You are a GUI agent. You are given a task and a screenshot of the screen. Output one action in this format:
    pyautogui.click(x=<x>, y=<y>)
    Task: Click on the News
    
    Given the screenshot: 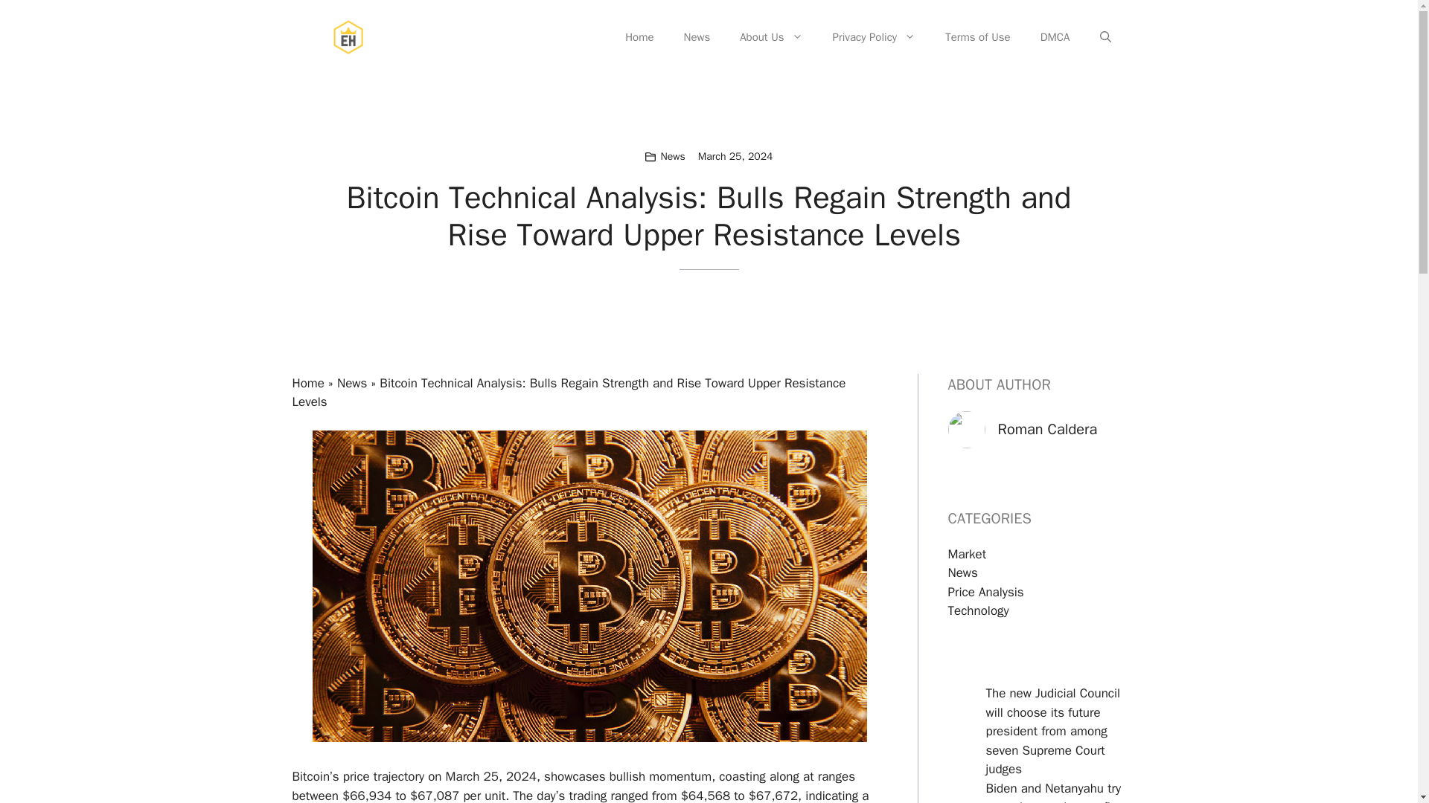 What is the action you would take?
    pyautogui.click(x=352, y=383)
    